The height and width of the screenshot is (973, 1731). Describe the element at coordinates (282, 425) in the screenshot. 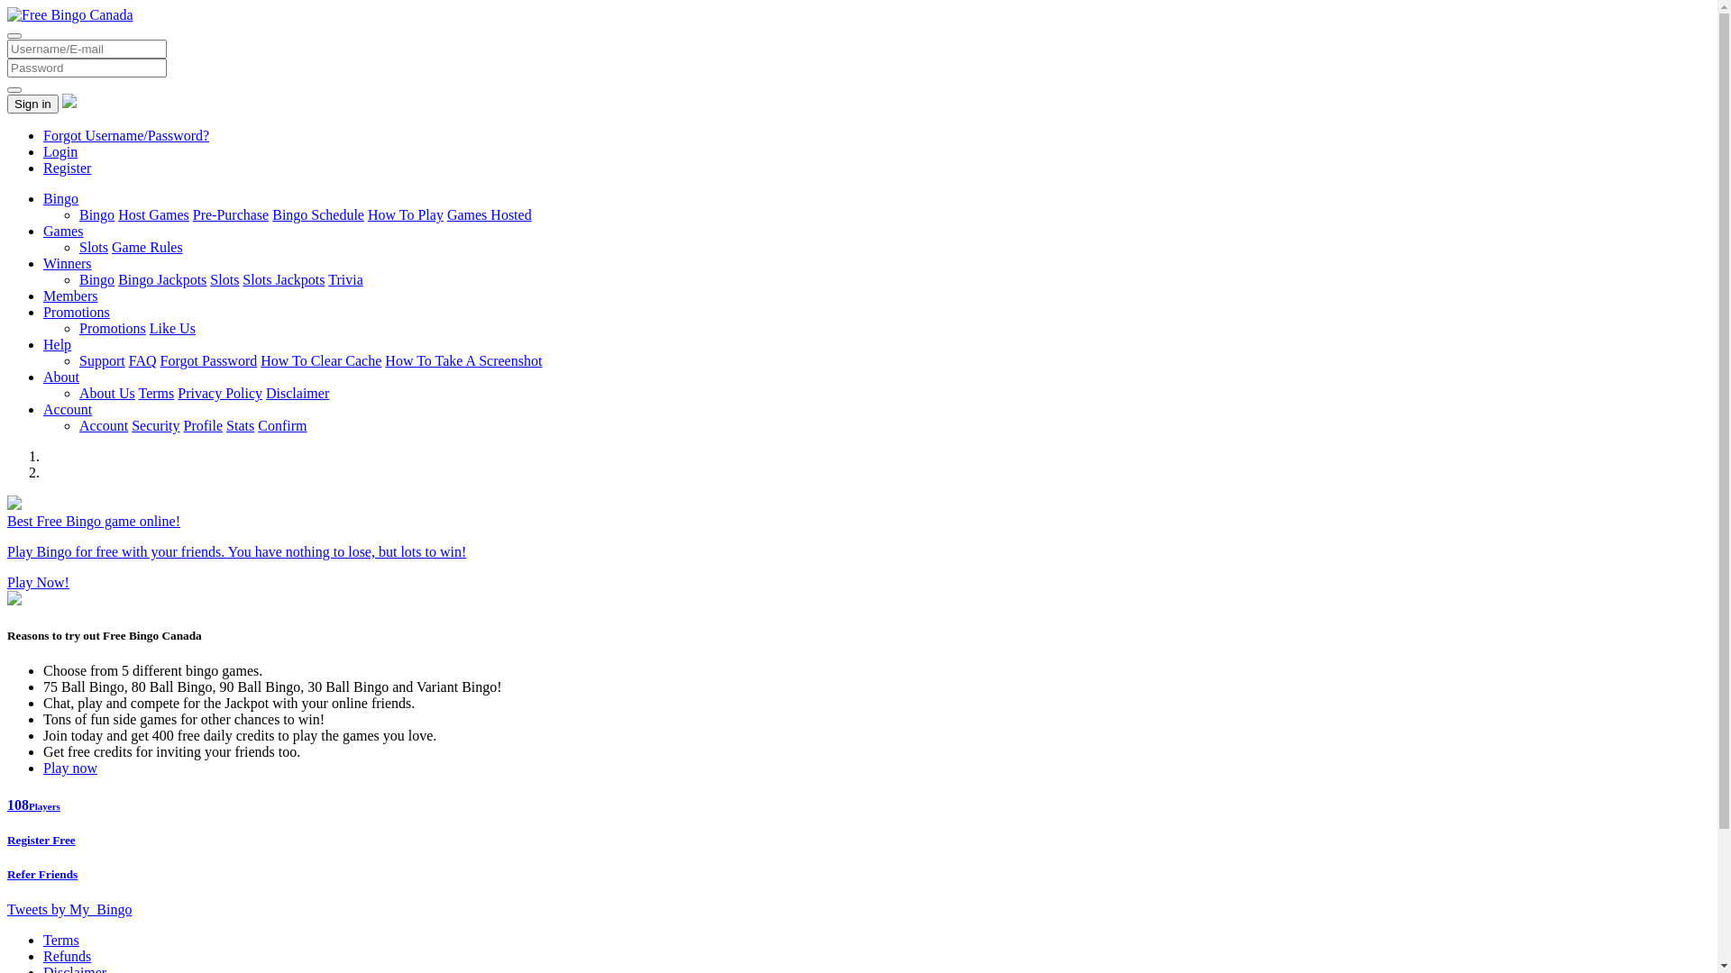

I see `Confirm` at that location.